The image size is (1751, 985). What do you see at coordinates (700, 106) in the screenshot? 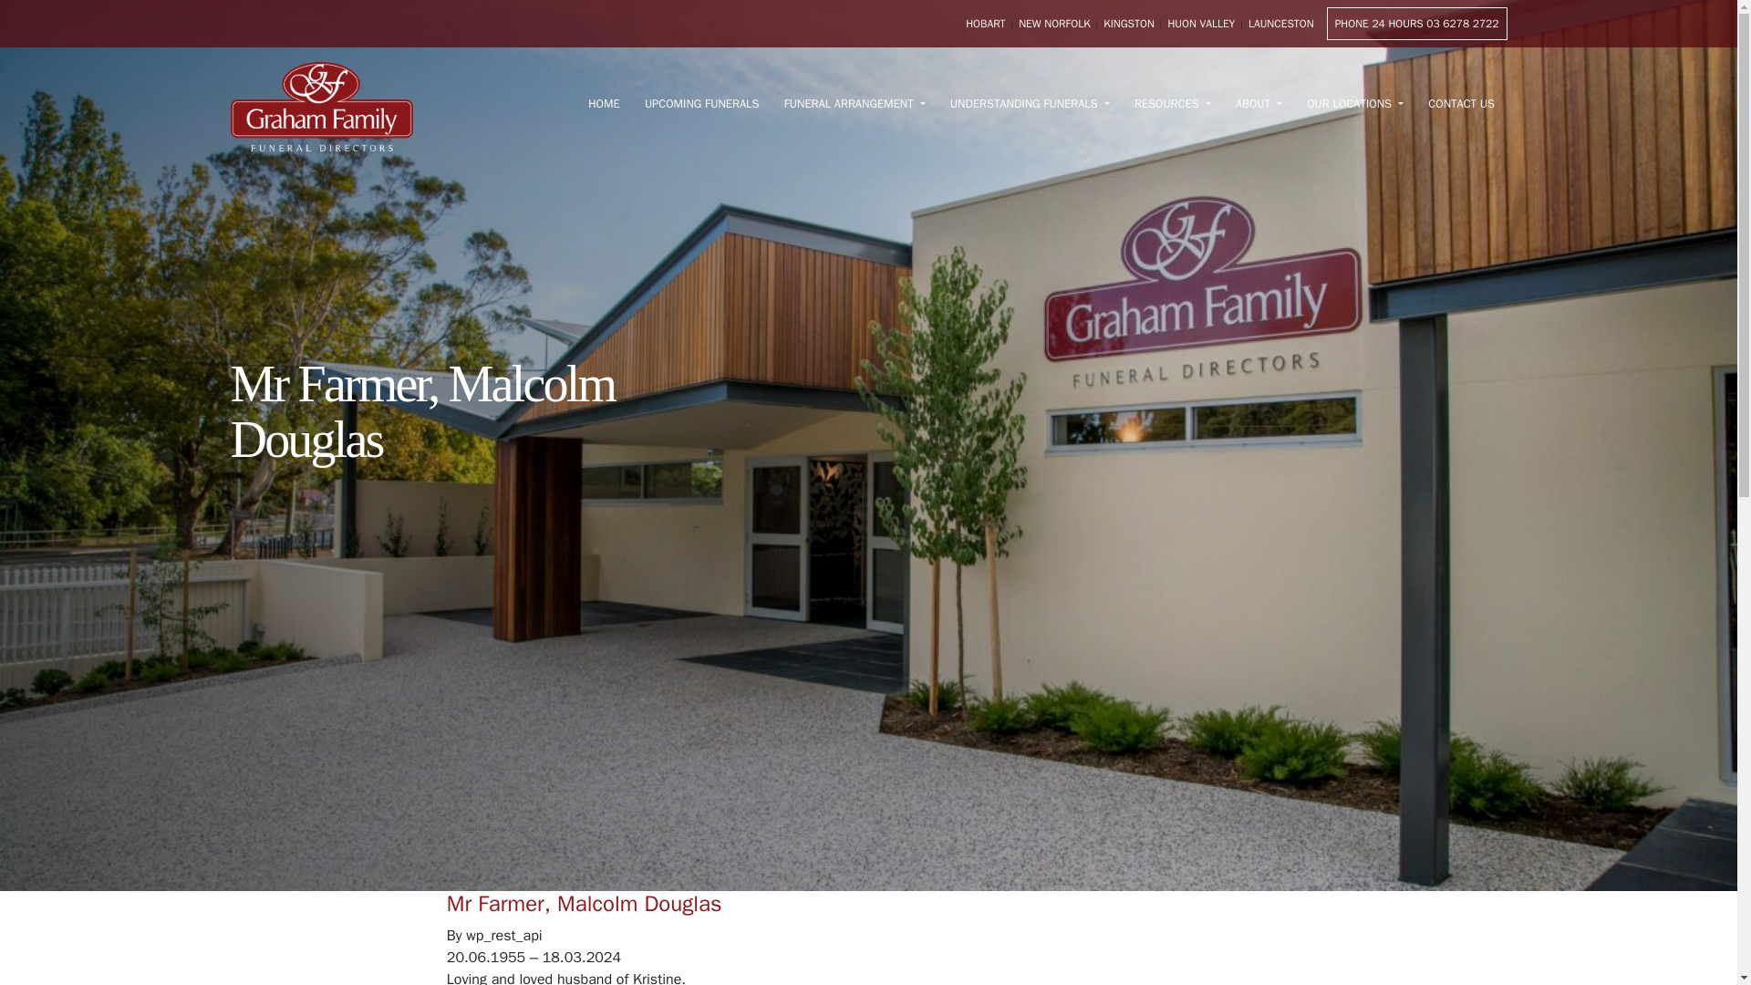
I see `UPCOMING FUNERALS` at bounding box center [700, 106].